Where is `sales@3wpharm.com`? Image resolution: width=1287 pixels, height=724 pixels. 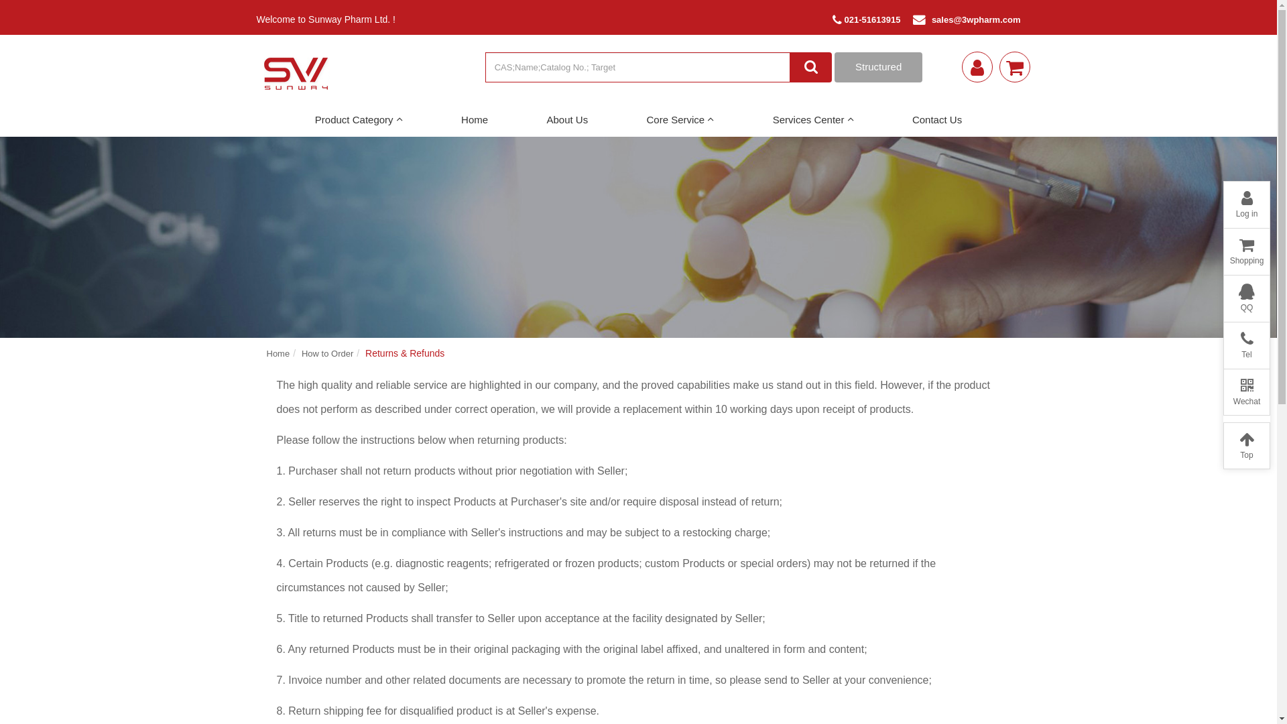
sales@3wpharm.com is located at coordinates (976, 20).